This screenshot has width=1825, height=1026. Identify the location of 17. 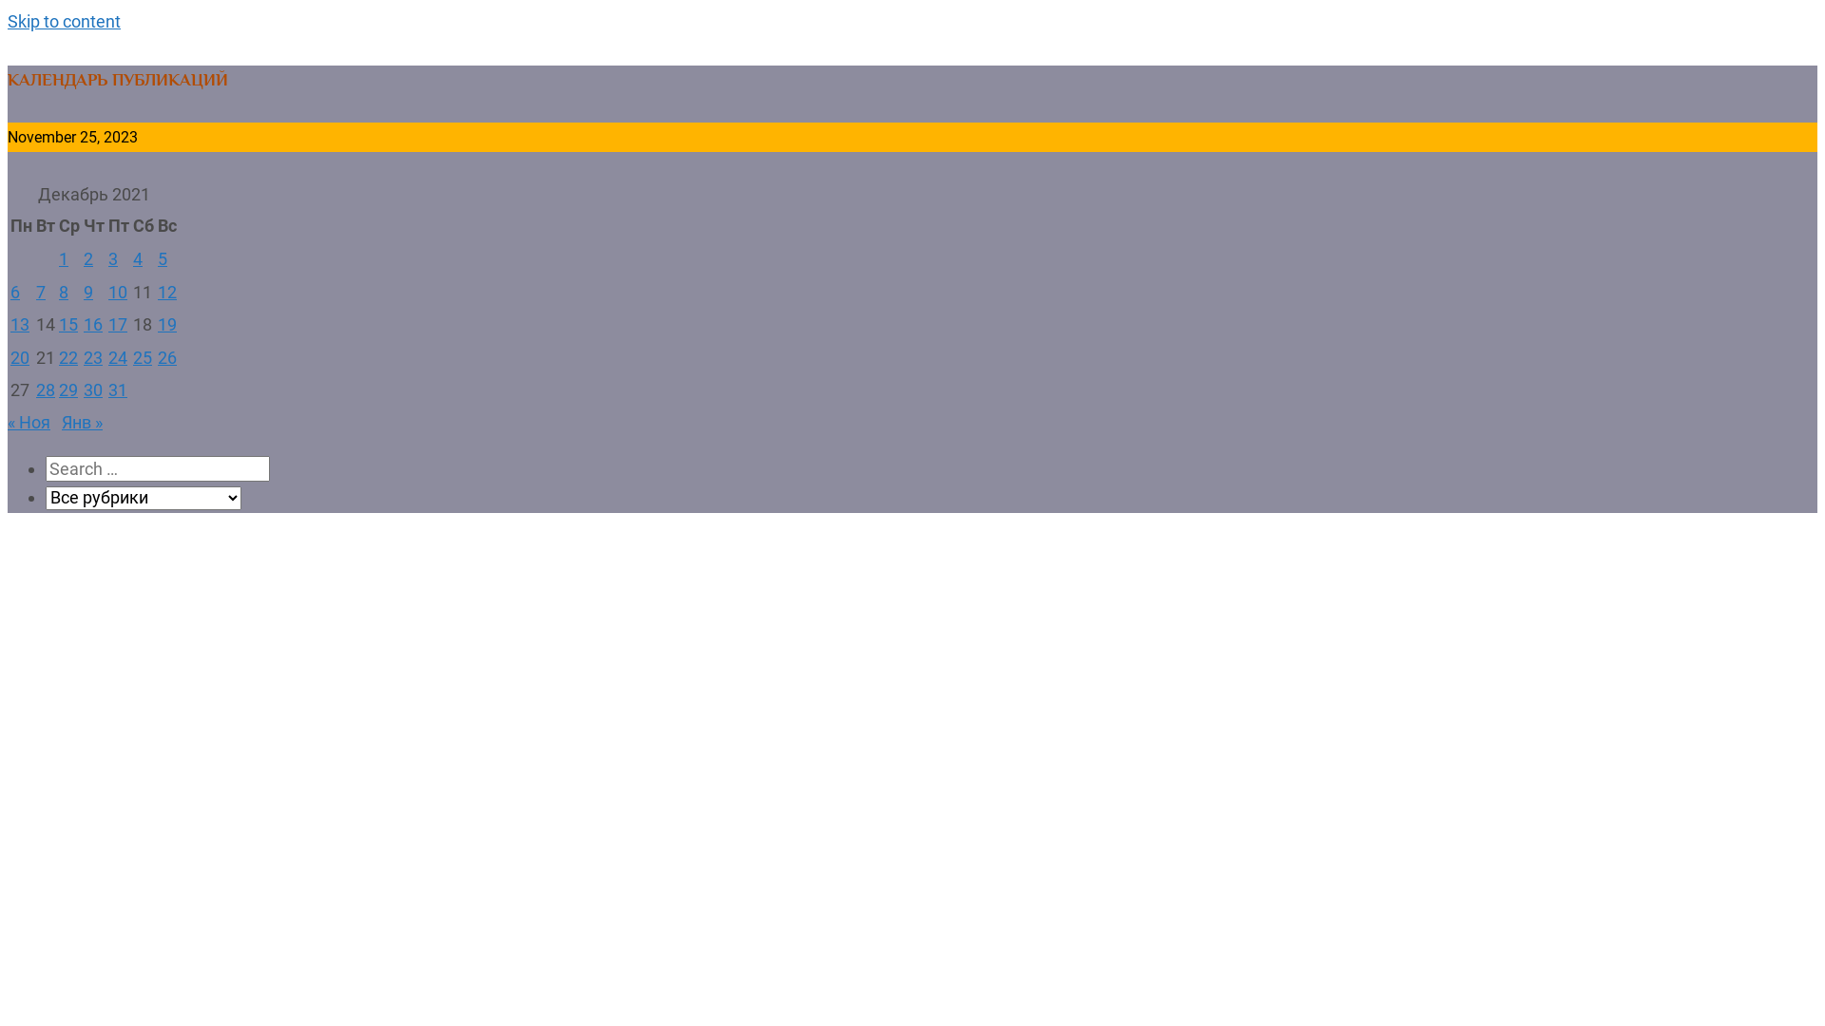
(118, 325).